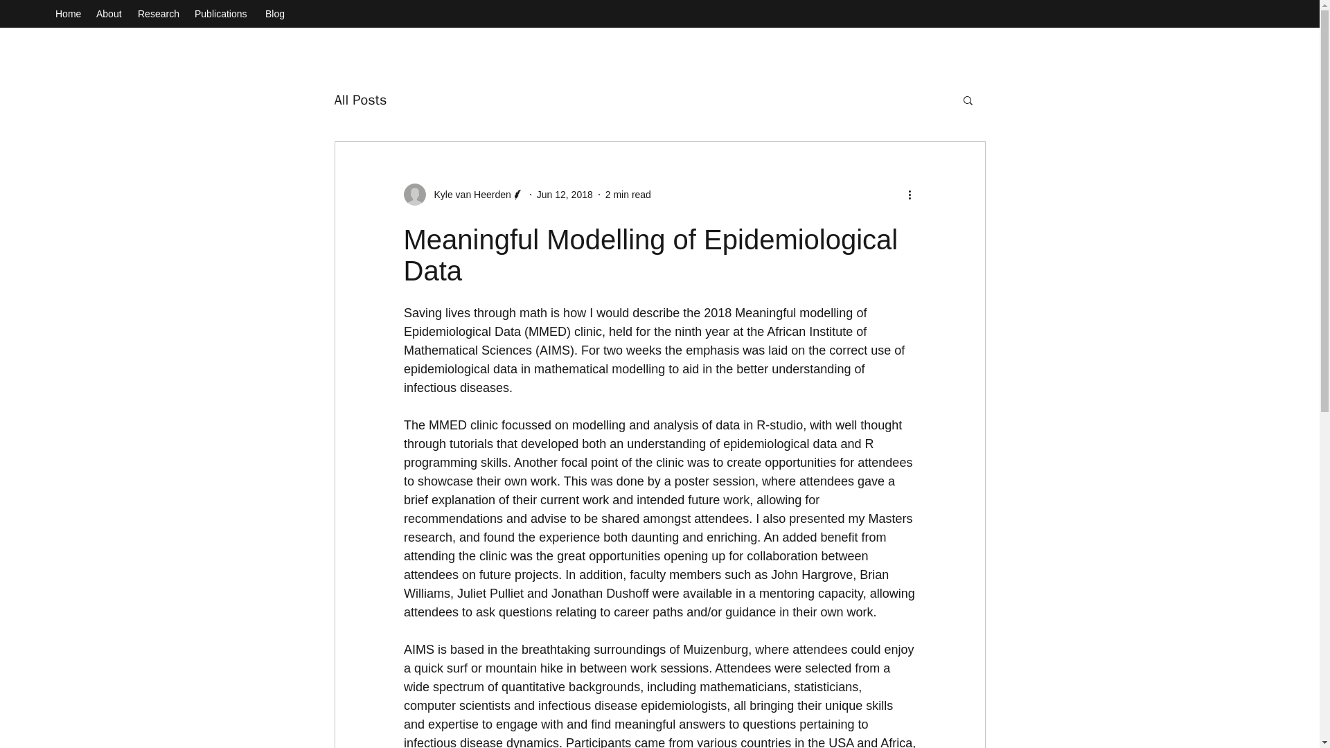 The image size is (1330, 748). What do you see at coordinates (275, 14) in the screenshot?
I see `Blog` at bounding box center [275, 14].